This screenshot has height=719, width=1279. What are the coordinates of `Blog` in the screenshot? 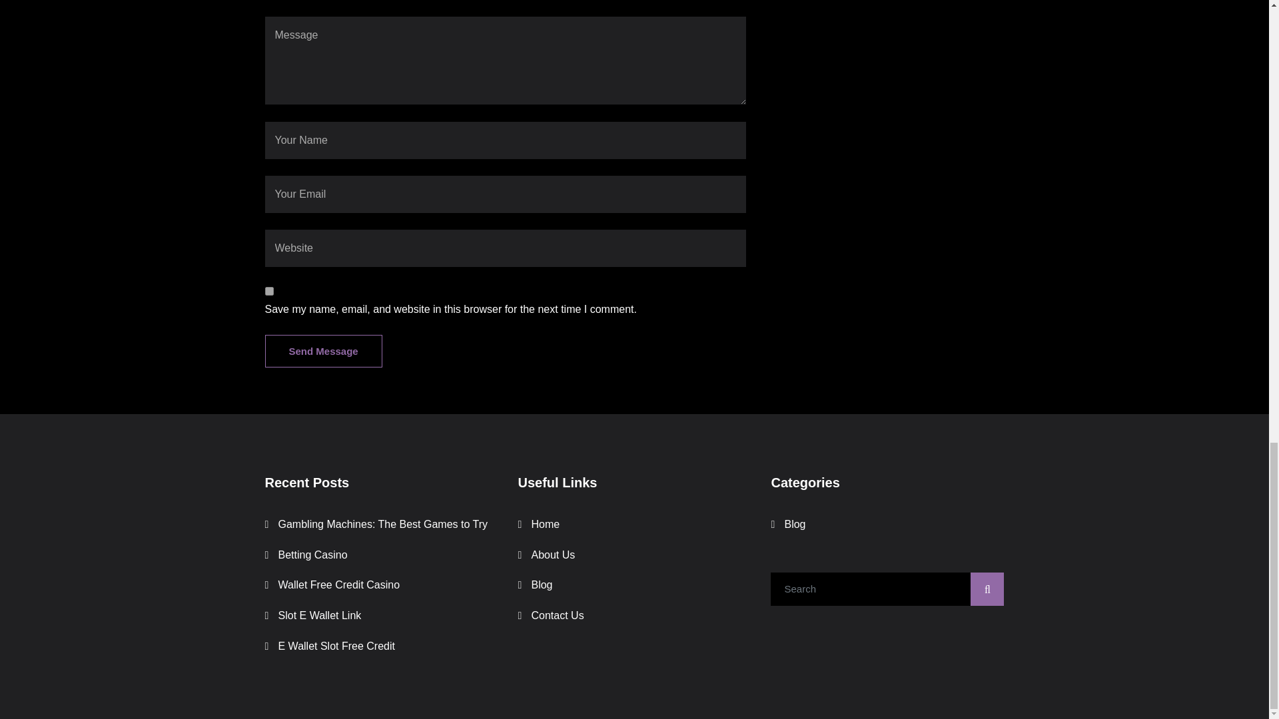 It's located at (794, 523).